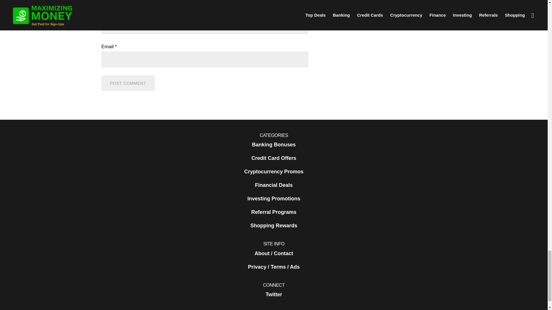 This screenshot has height=310, width=552. Describe the element at coordinates (274, 185) in the screenshot. I see `Financial Deals` at that location.